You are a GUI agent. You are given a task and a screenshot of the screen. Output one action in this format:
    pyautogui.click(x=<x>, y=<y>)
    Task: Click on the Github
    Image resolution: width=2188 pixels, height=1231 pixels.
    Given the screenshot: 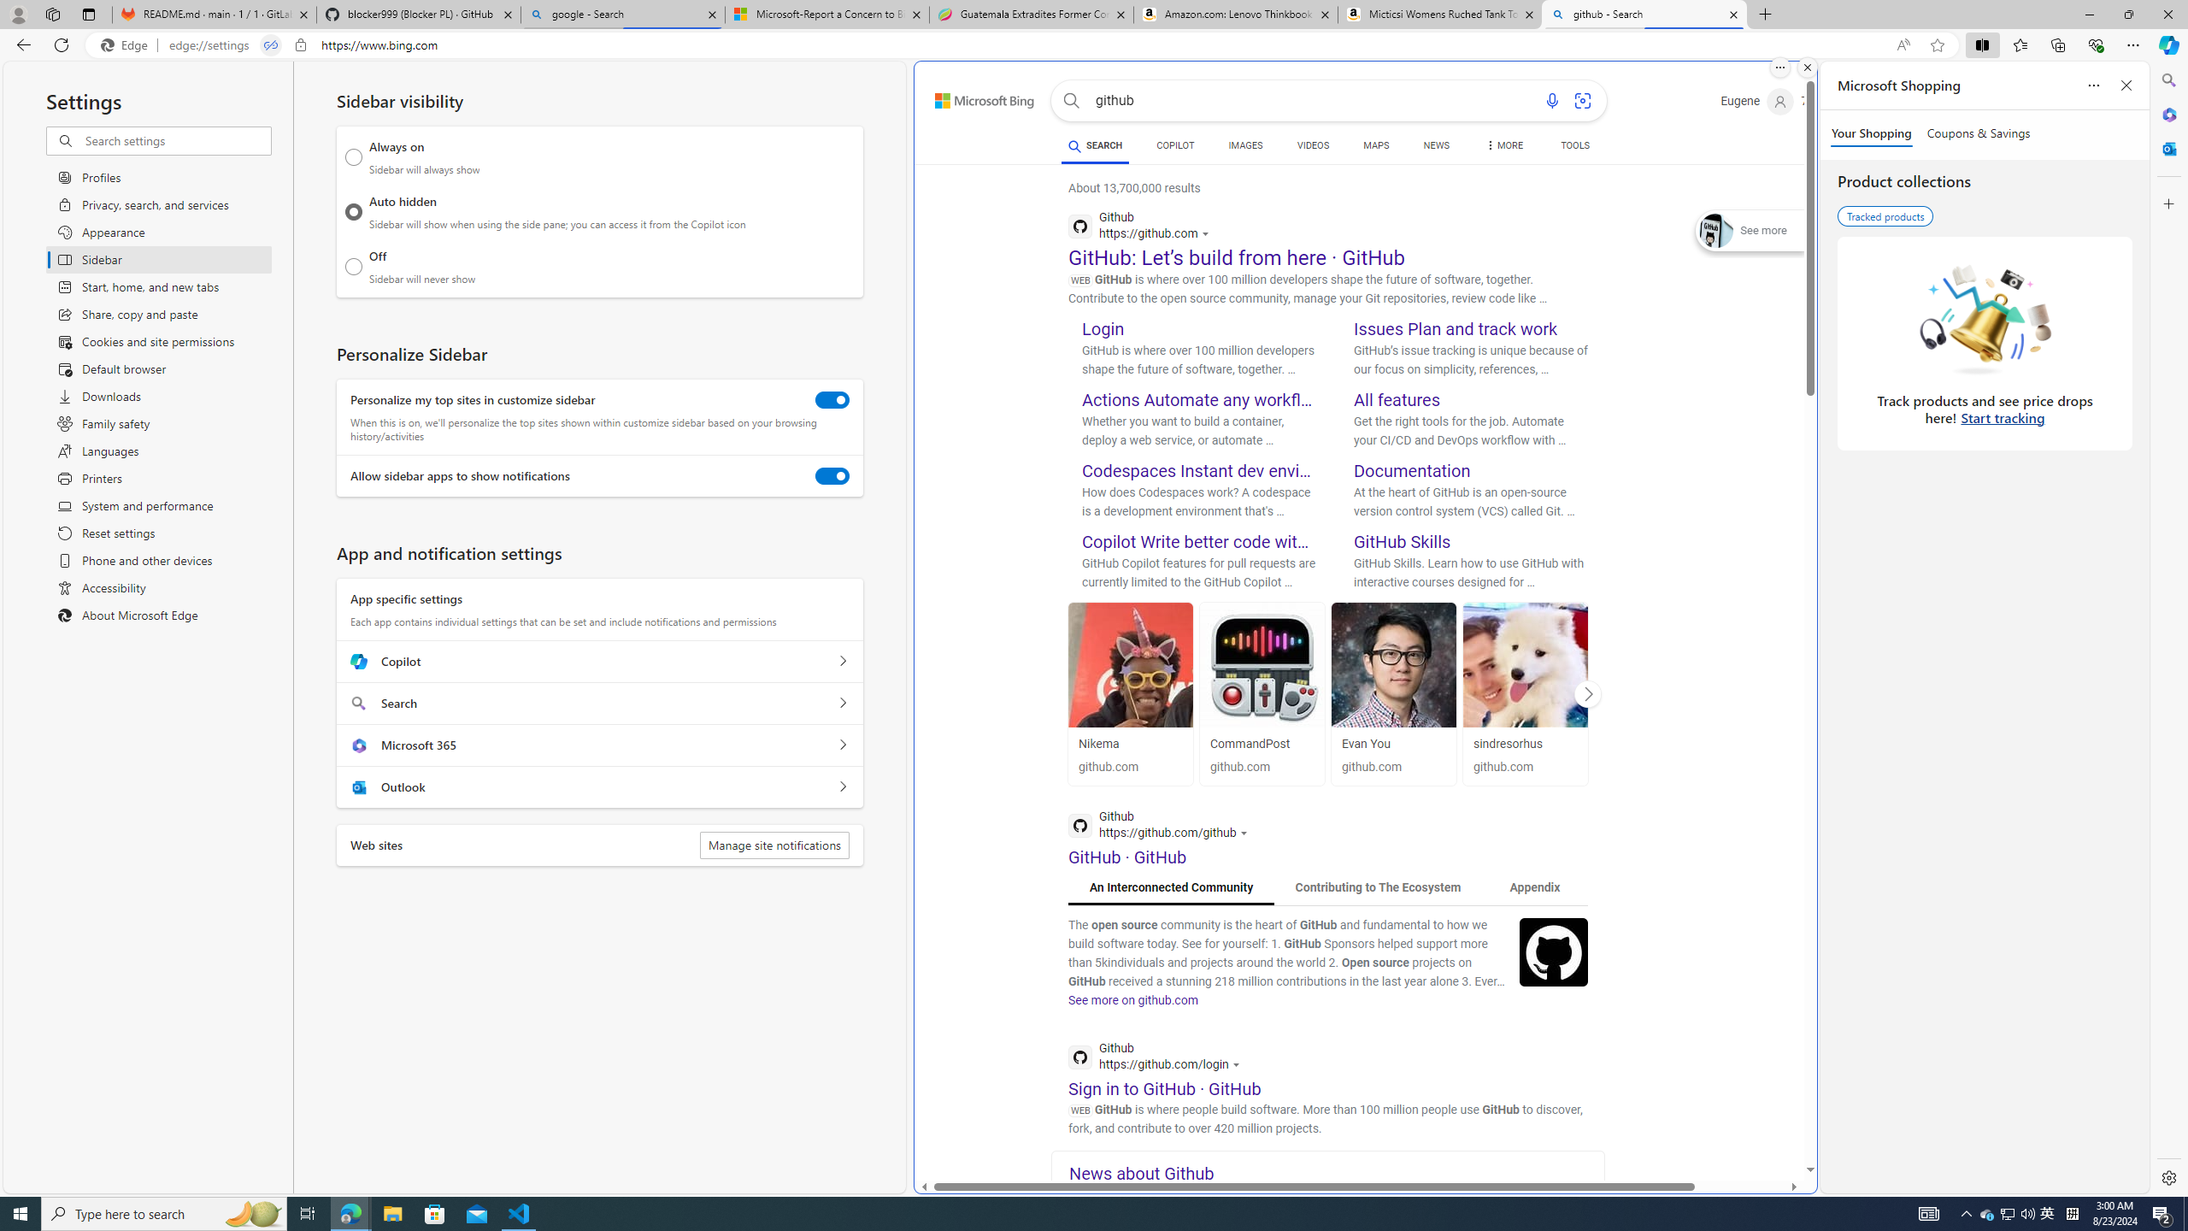 What is the action you would take?
    pyautogui.click(x=1158, y=1058)
    